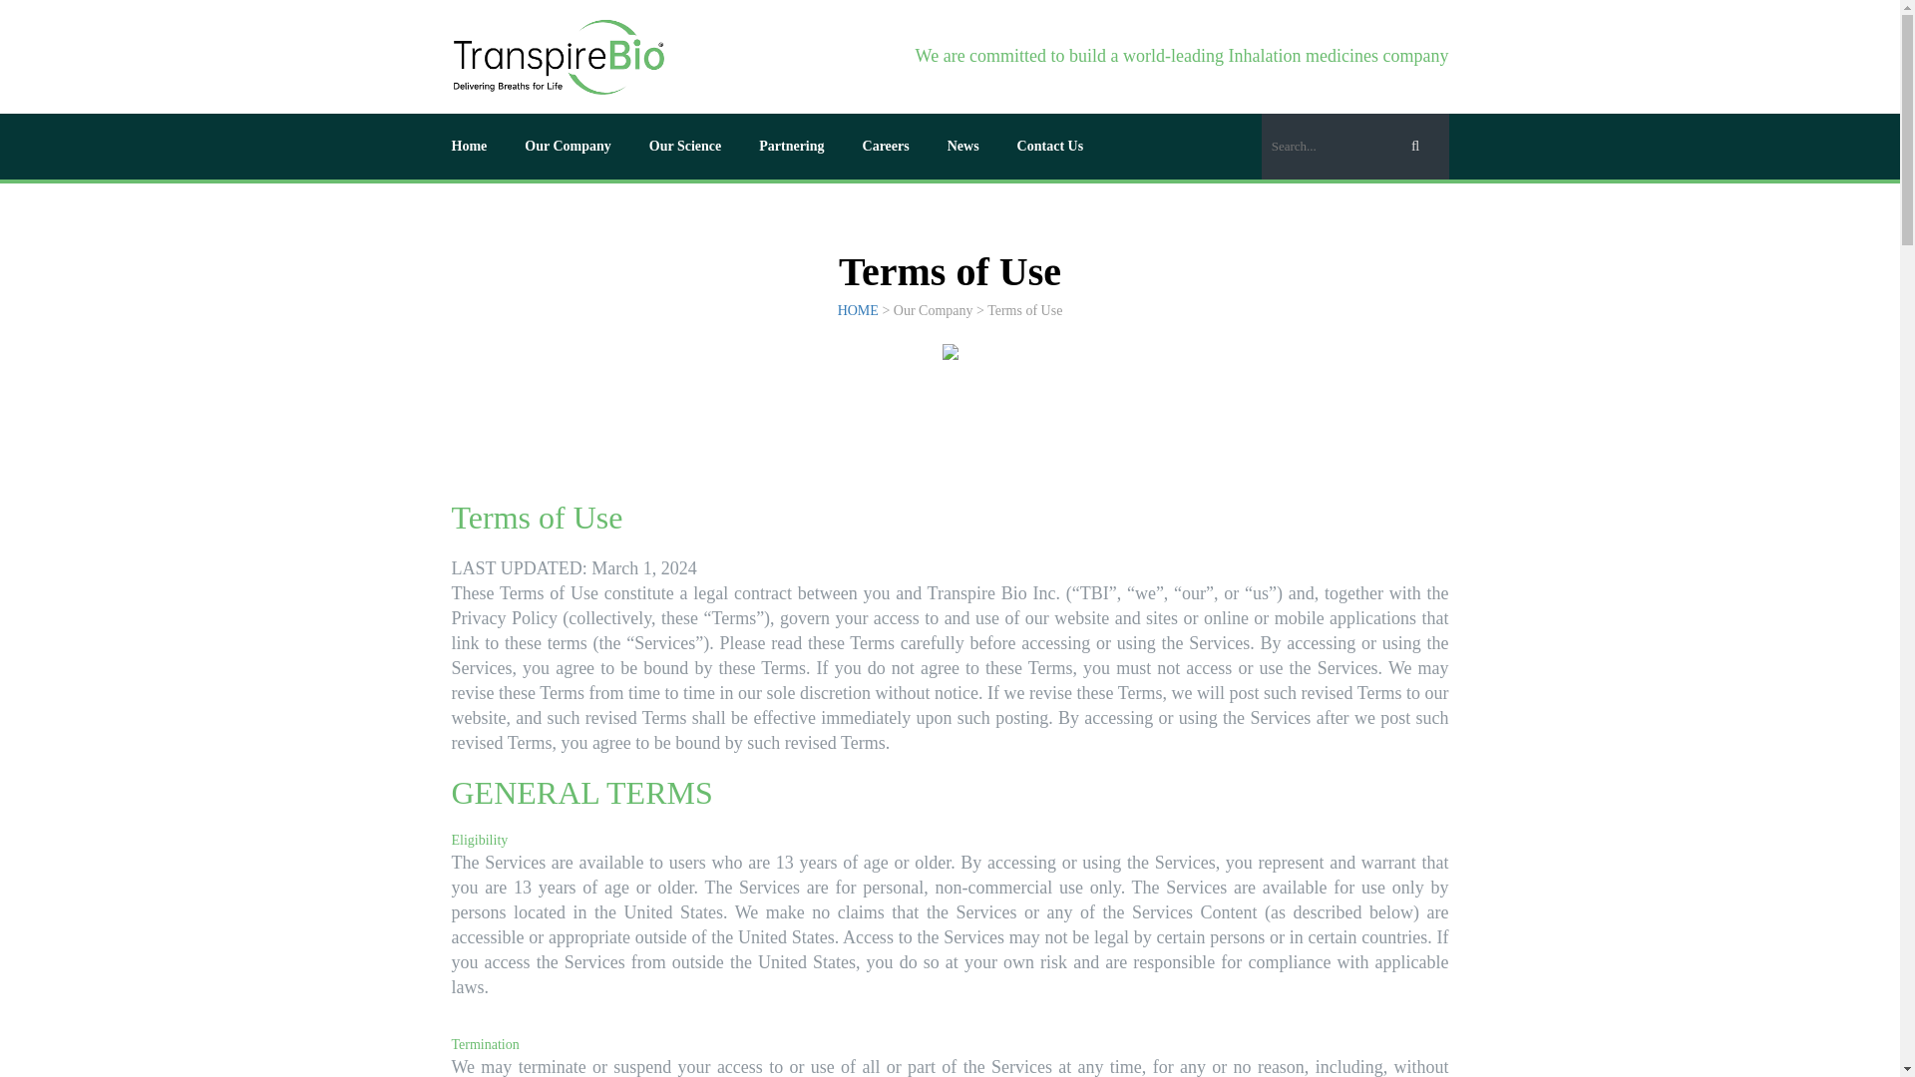 This screenshot has width=1915, height=1077. Describe the element at coordinates (790, 147) in the screenshot. I see `Partnering` at that location.